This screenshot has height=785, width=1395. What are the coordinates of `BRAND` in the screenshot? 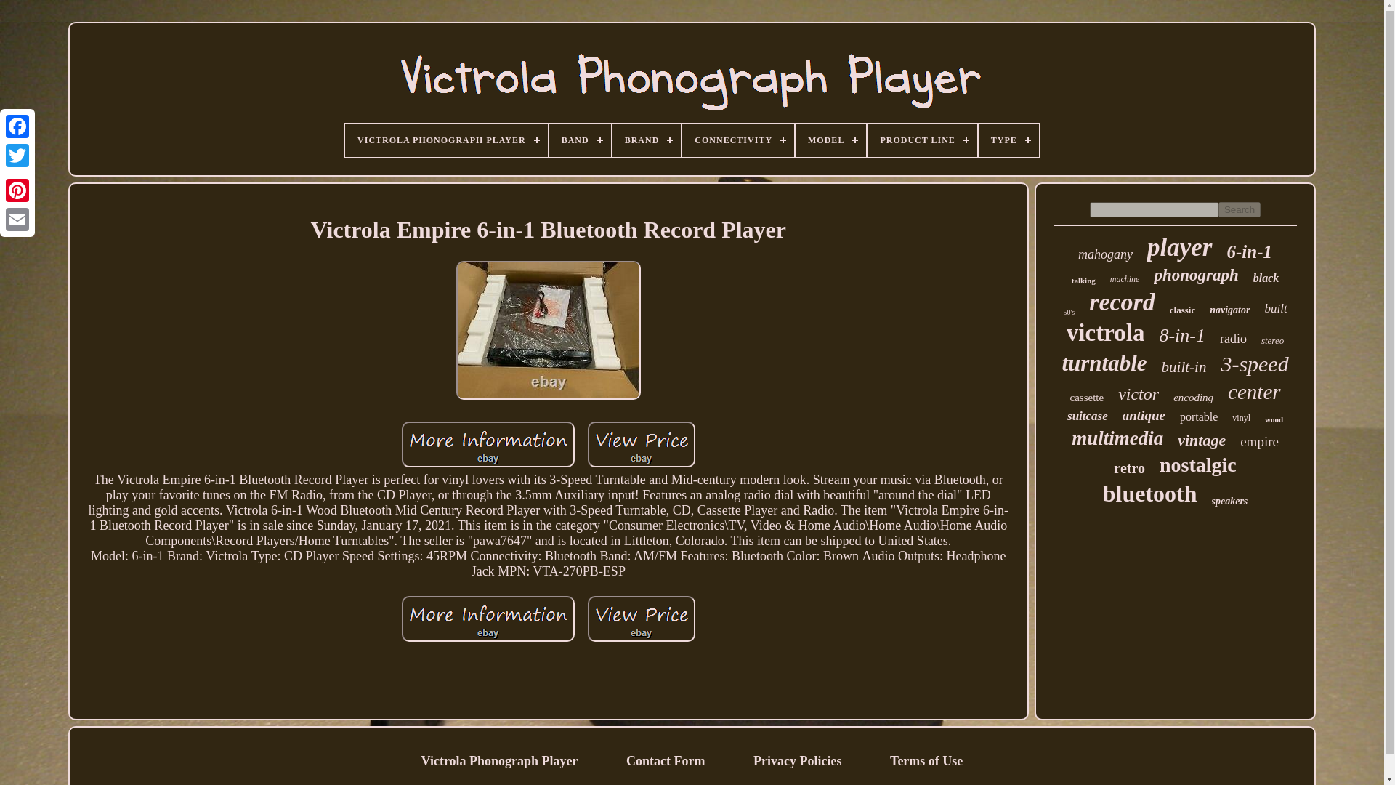 It's located at (647, 140).